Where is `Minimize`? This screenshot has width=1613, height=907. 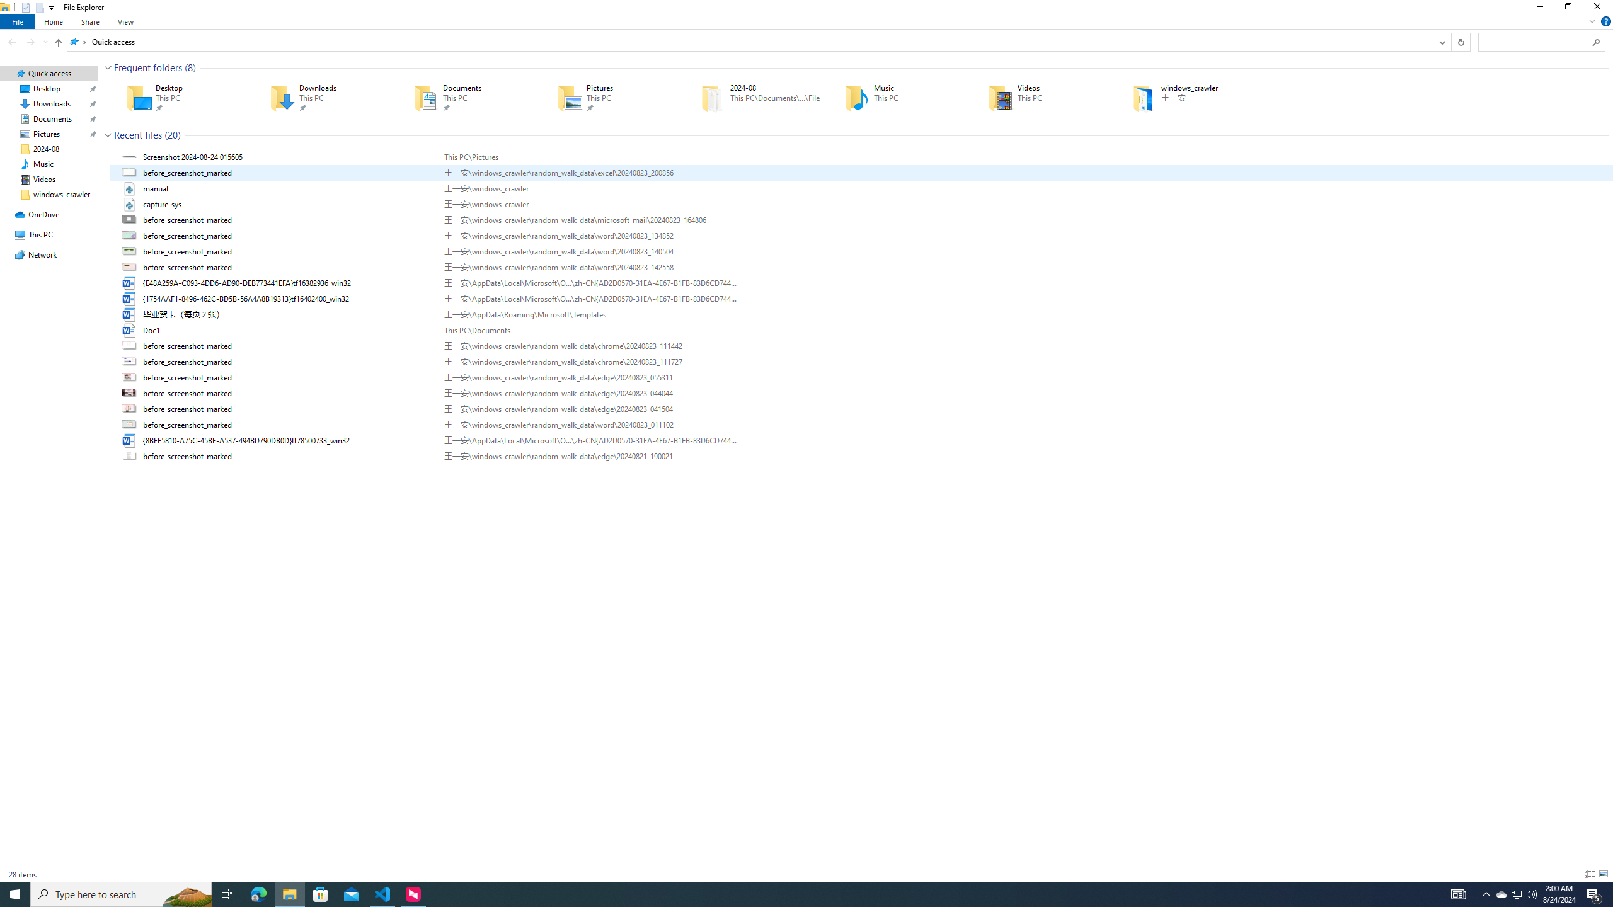
Minimize is located at coordinates (1539, 9).